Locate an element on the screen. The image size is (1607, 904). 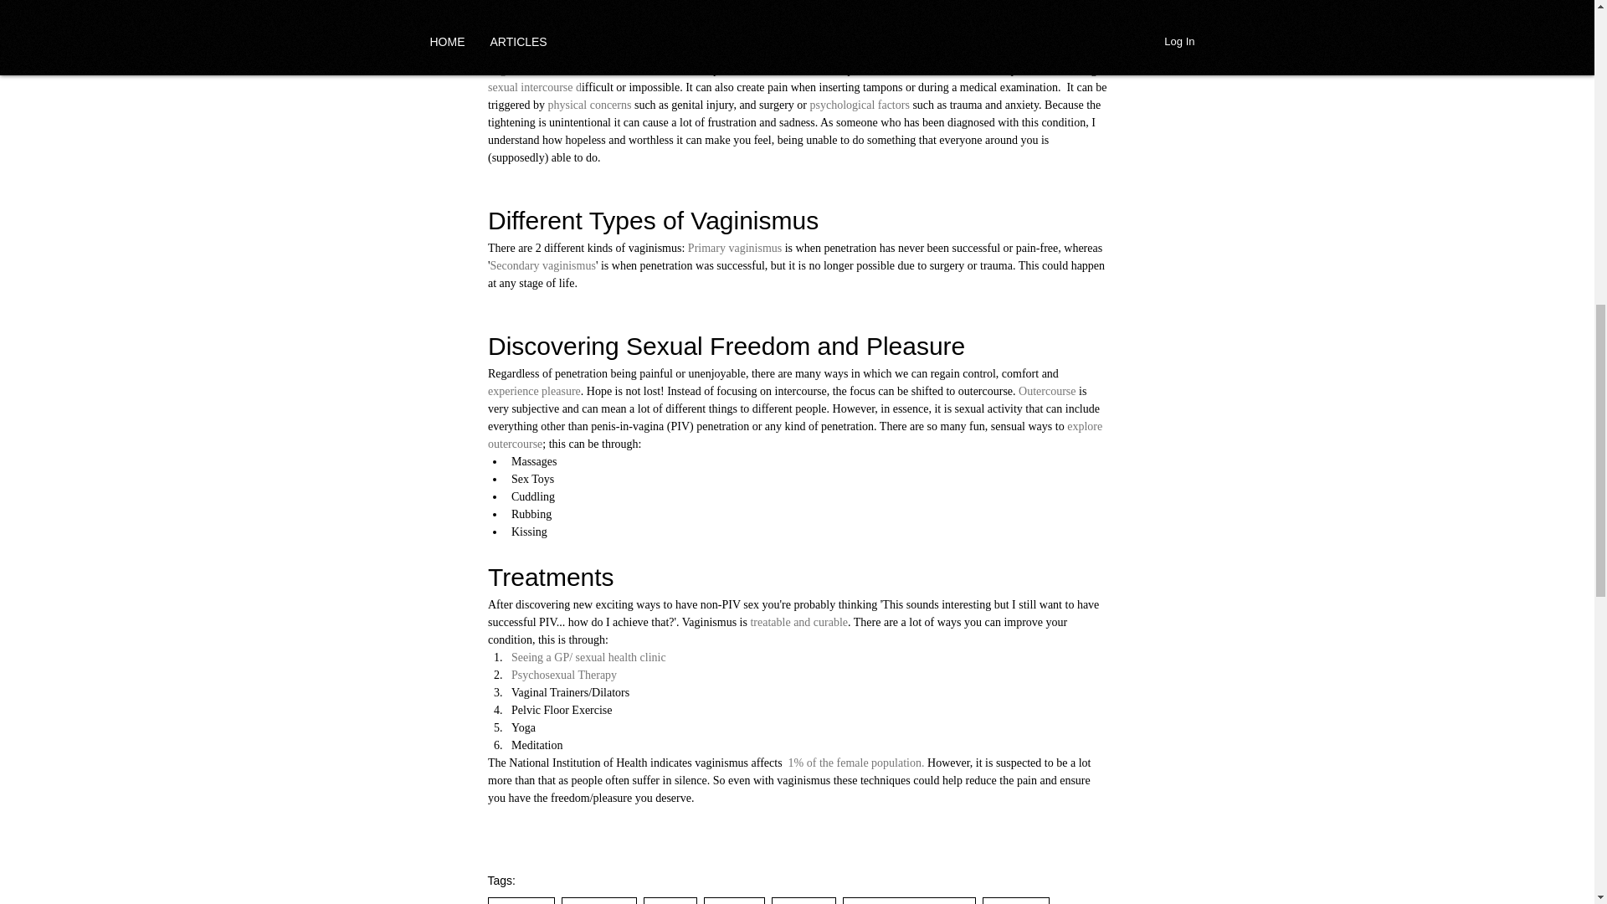
psychological factors is located at coordinates (859, 104).